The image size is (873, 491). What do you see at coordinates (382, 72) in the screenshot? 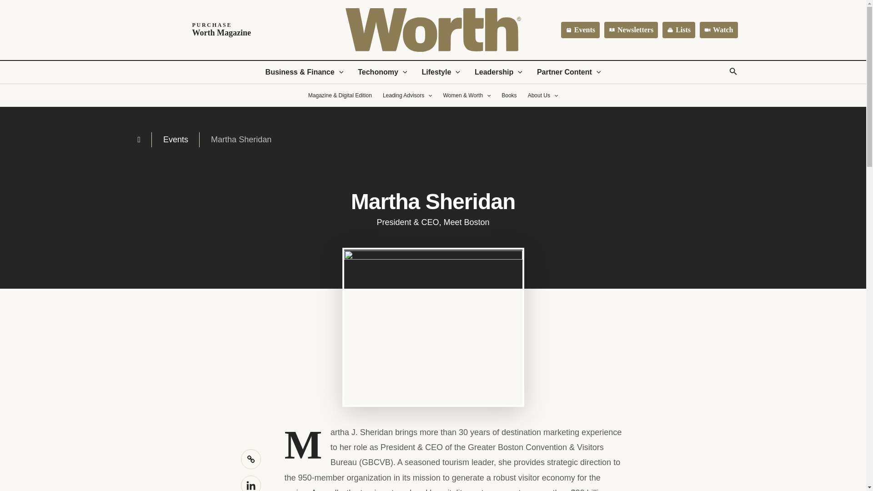
I see `Watch` at bounding box center [382, 72].